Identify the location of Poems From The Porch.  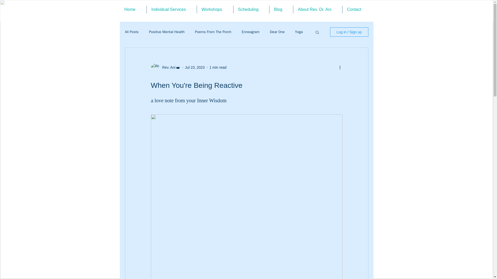
(213, 32).